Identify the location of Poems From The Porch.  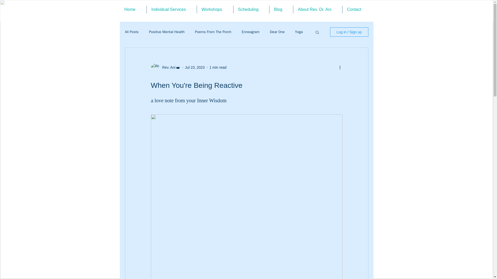
(213, 32).